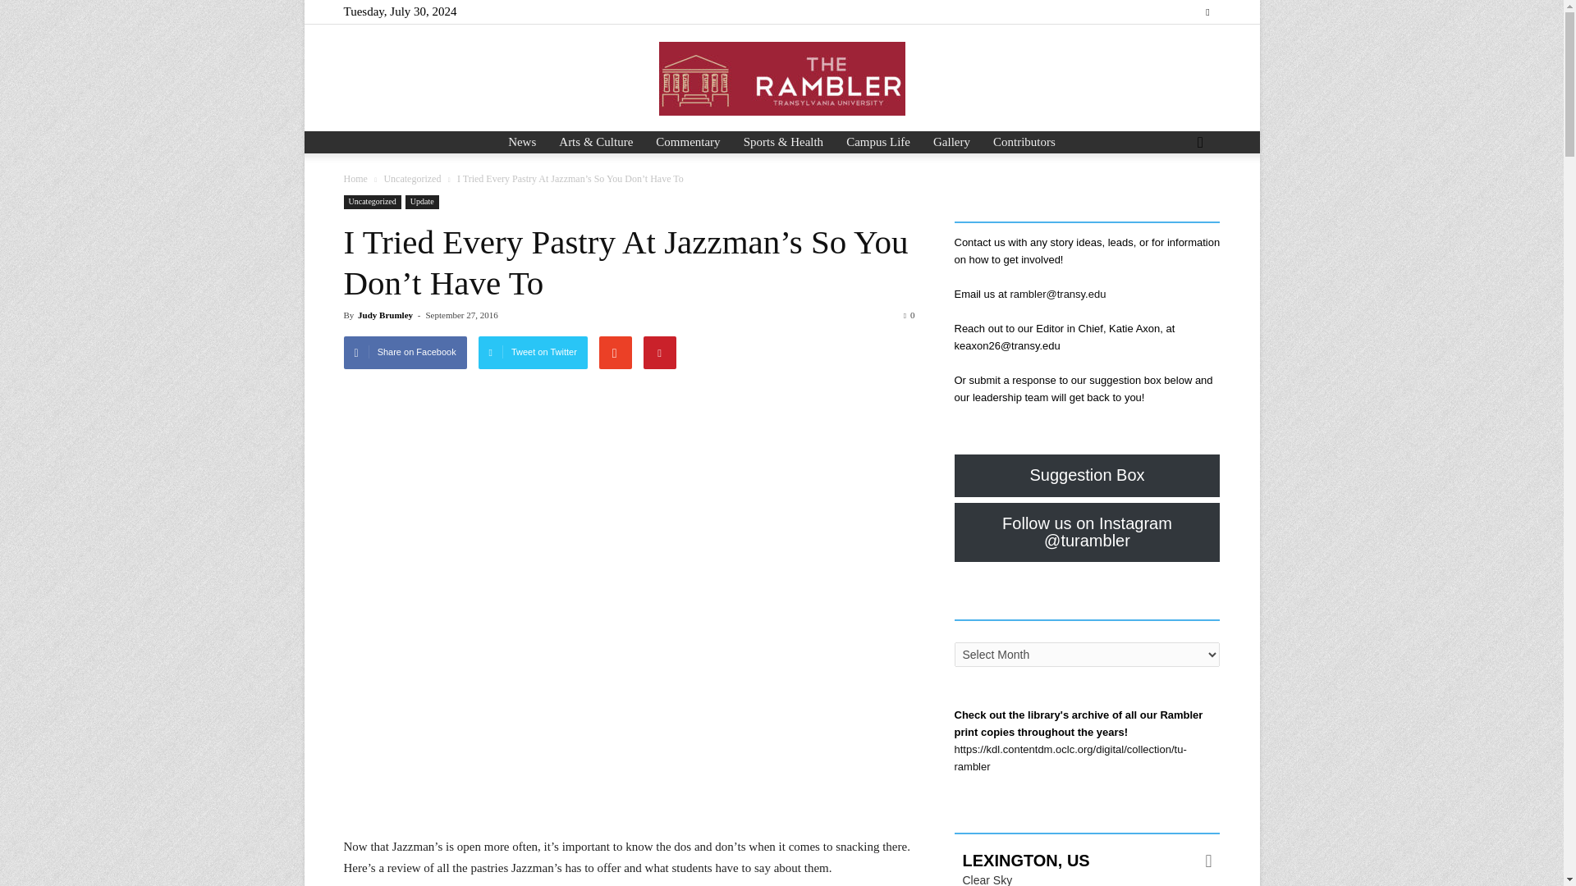 The image size is (1576, 886). Describe the element at coordinates (952, 141) in the screenshot. I see `Gallery` at that location.